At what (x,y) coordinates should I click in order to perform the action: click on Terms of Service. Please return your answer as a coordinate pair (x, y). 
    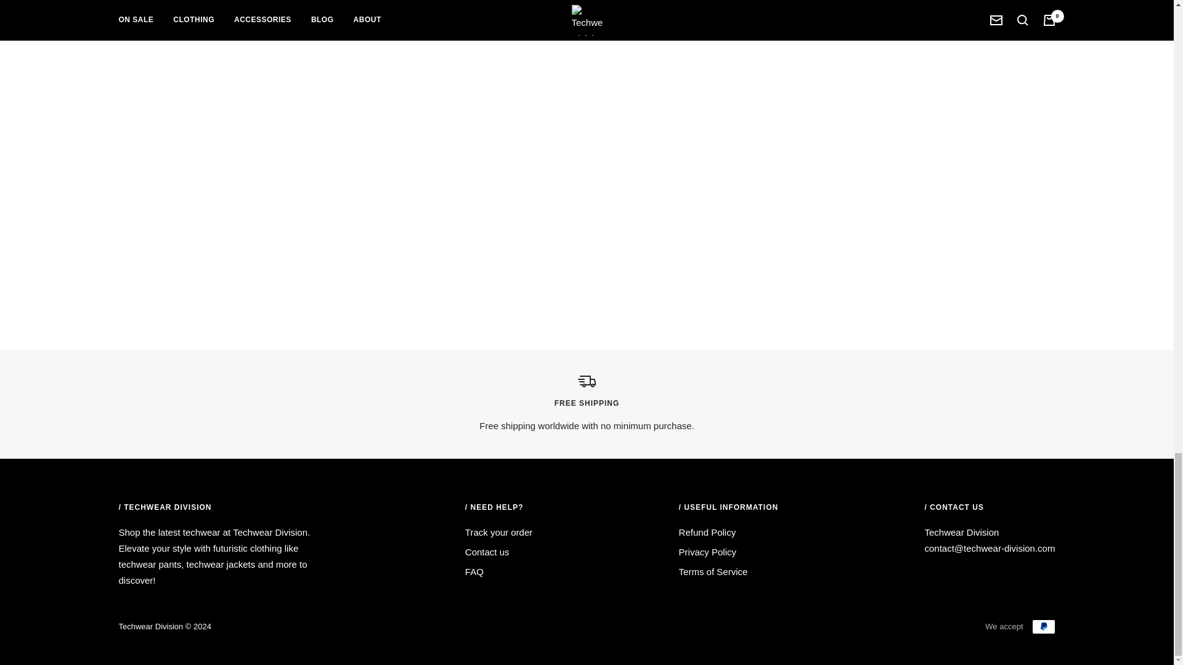
    Looking at the image, I should click on (713, 571).